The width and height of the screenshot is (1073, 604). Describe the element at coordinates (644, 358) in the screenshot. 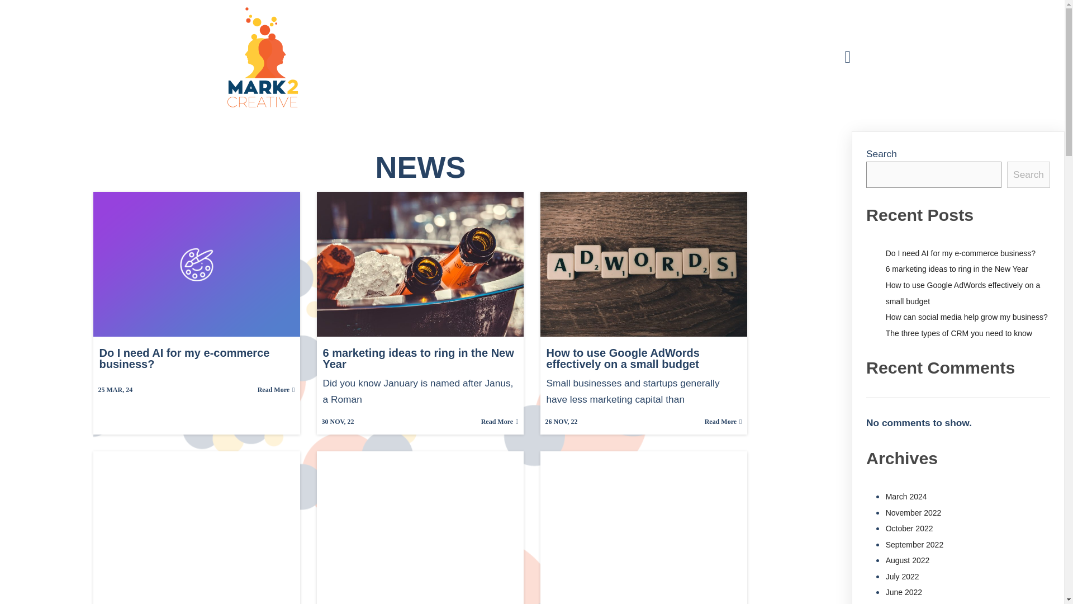

I see `How to use Google AdWords effectively on a small budget` at that location.